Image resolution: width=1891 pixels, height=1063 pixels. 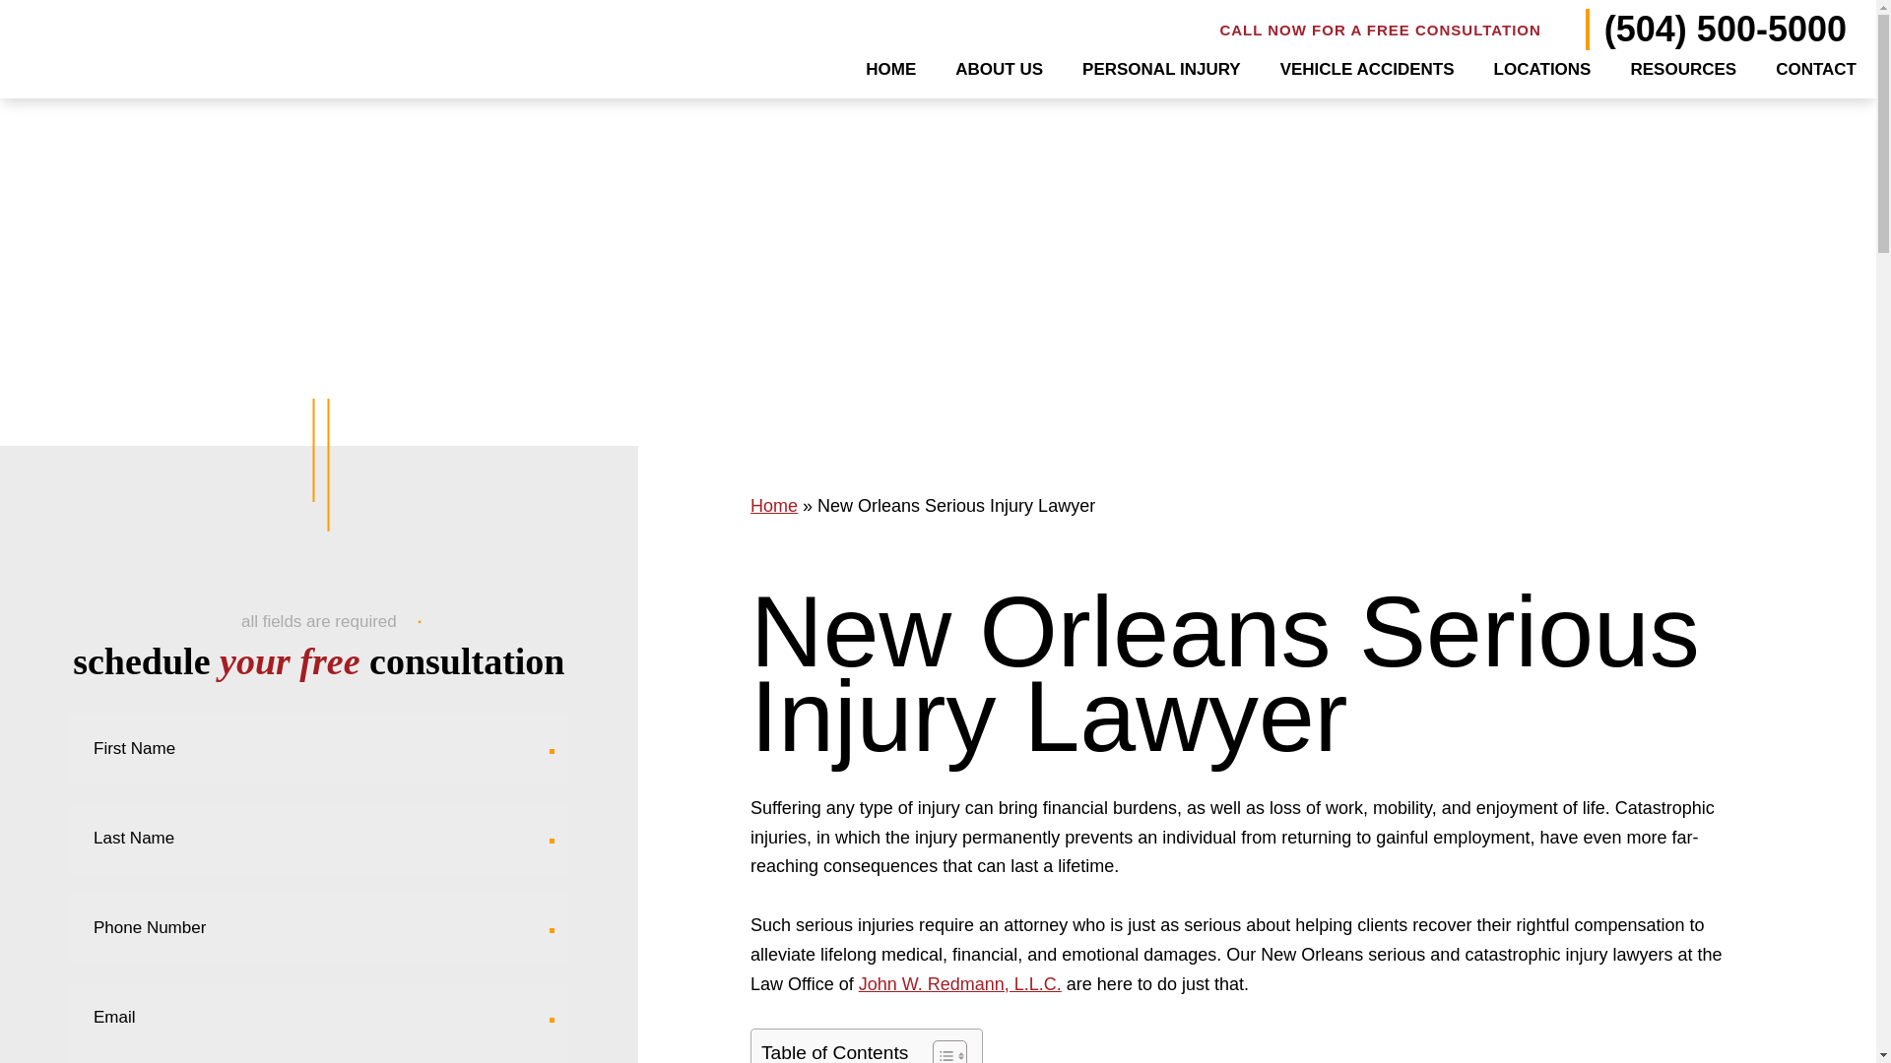 I want to click on RESOURCES, so click(x=1682, y=69).